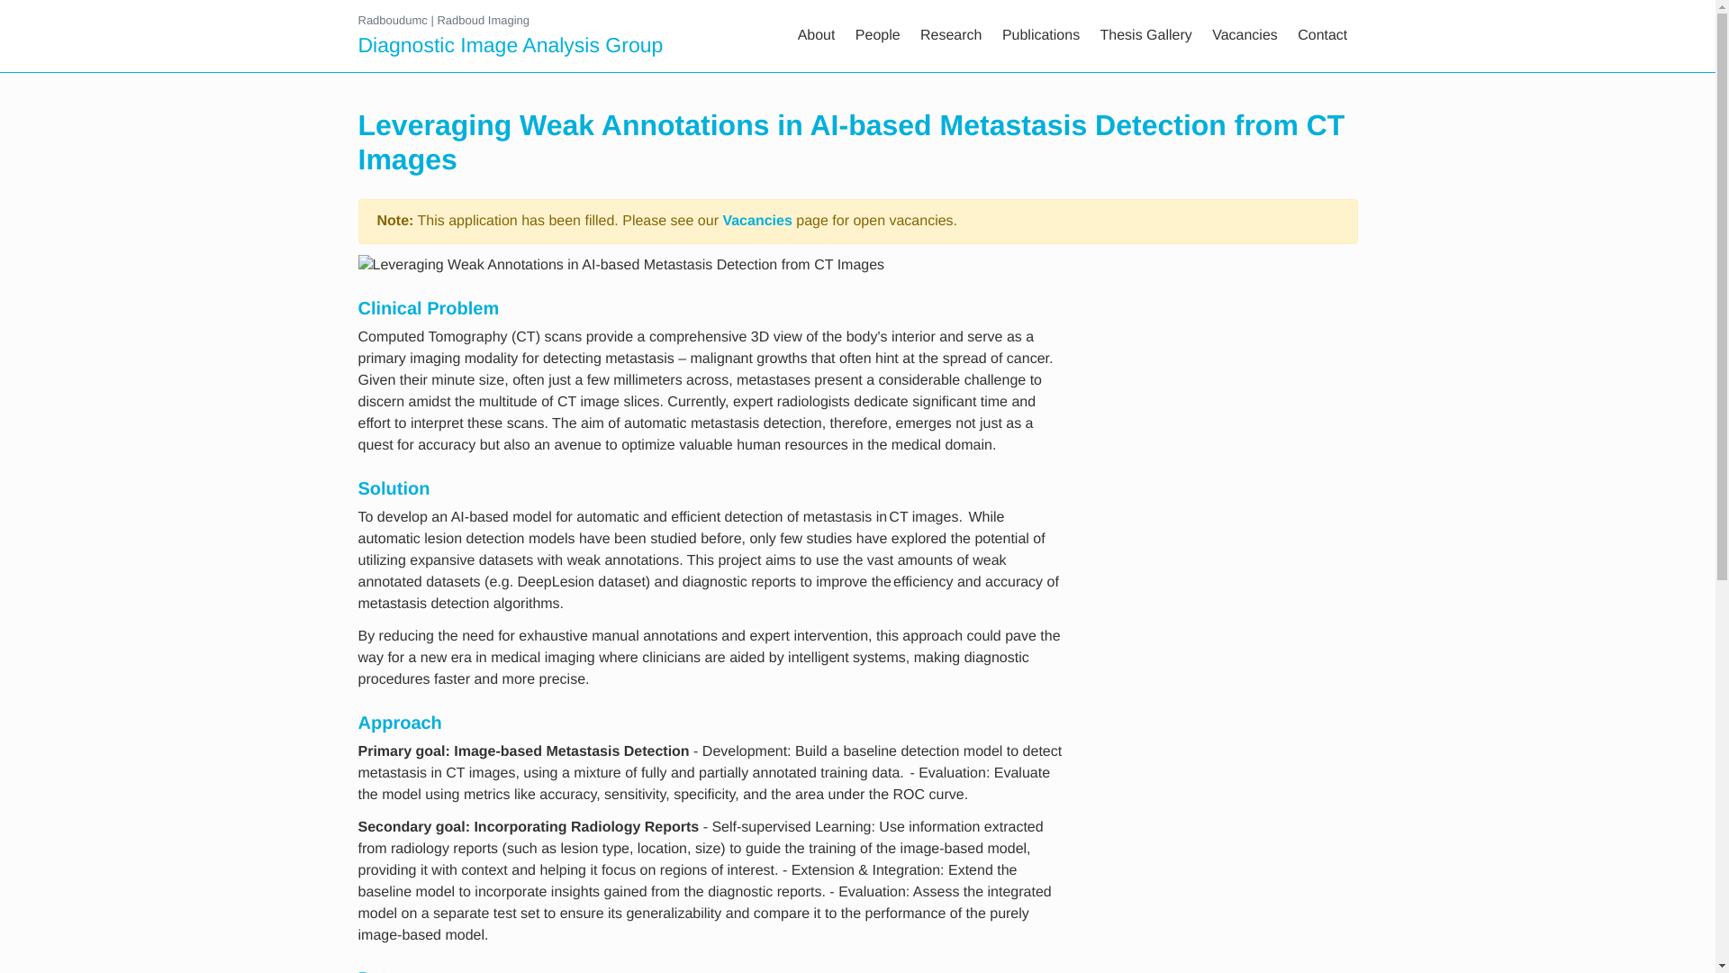 This screenshot has height=973, width=1729. What do you see at coordinates (511, 45) in the screenshot?
I see `Diagnostic Image Analysis Group` at bounding box center [511, 45].